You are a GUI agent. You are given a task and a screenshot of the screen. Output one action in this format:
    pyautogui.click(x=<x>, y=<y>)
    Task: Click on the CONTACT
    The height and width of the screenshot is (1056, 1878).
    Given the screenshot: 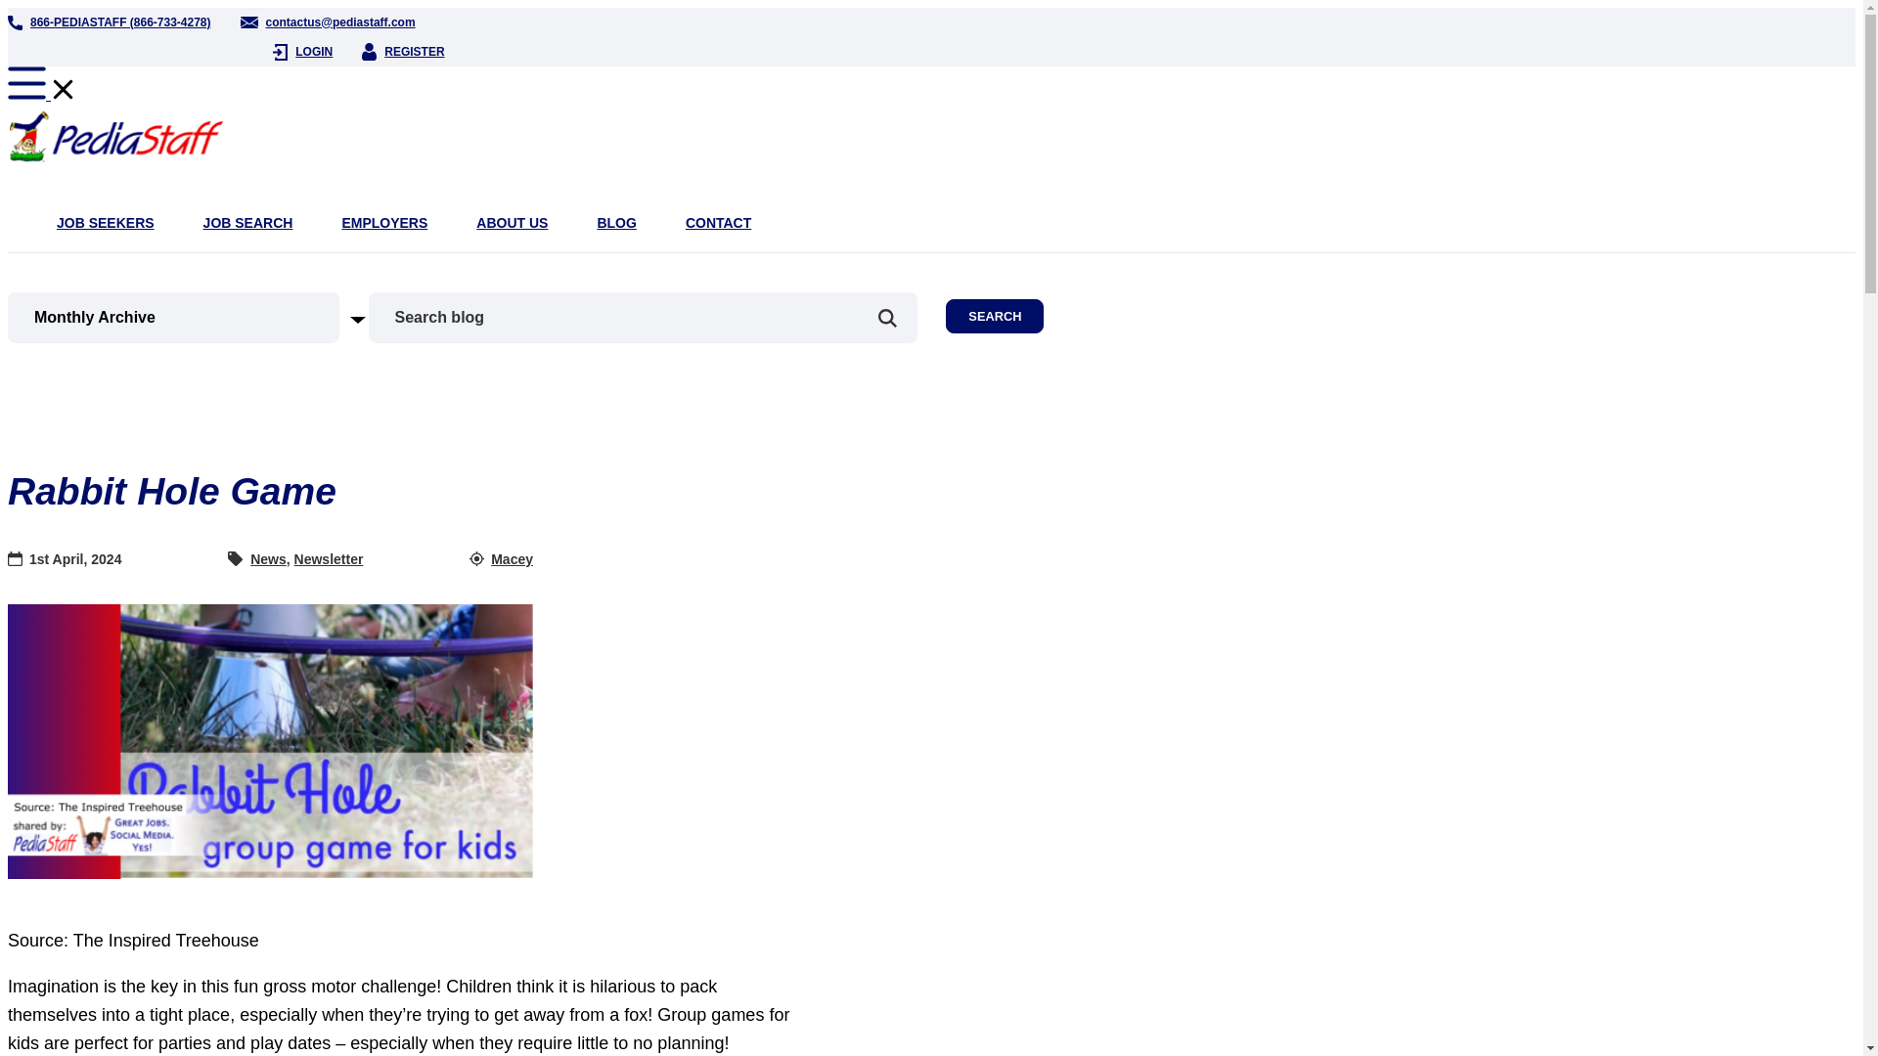 What is the action you would take?
    pyautogui.click(x=718, y=223)
    